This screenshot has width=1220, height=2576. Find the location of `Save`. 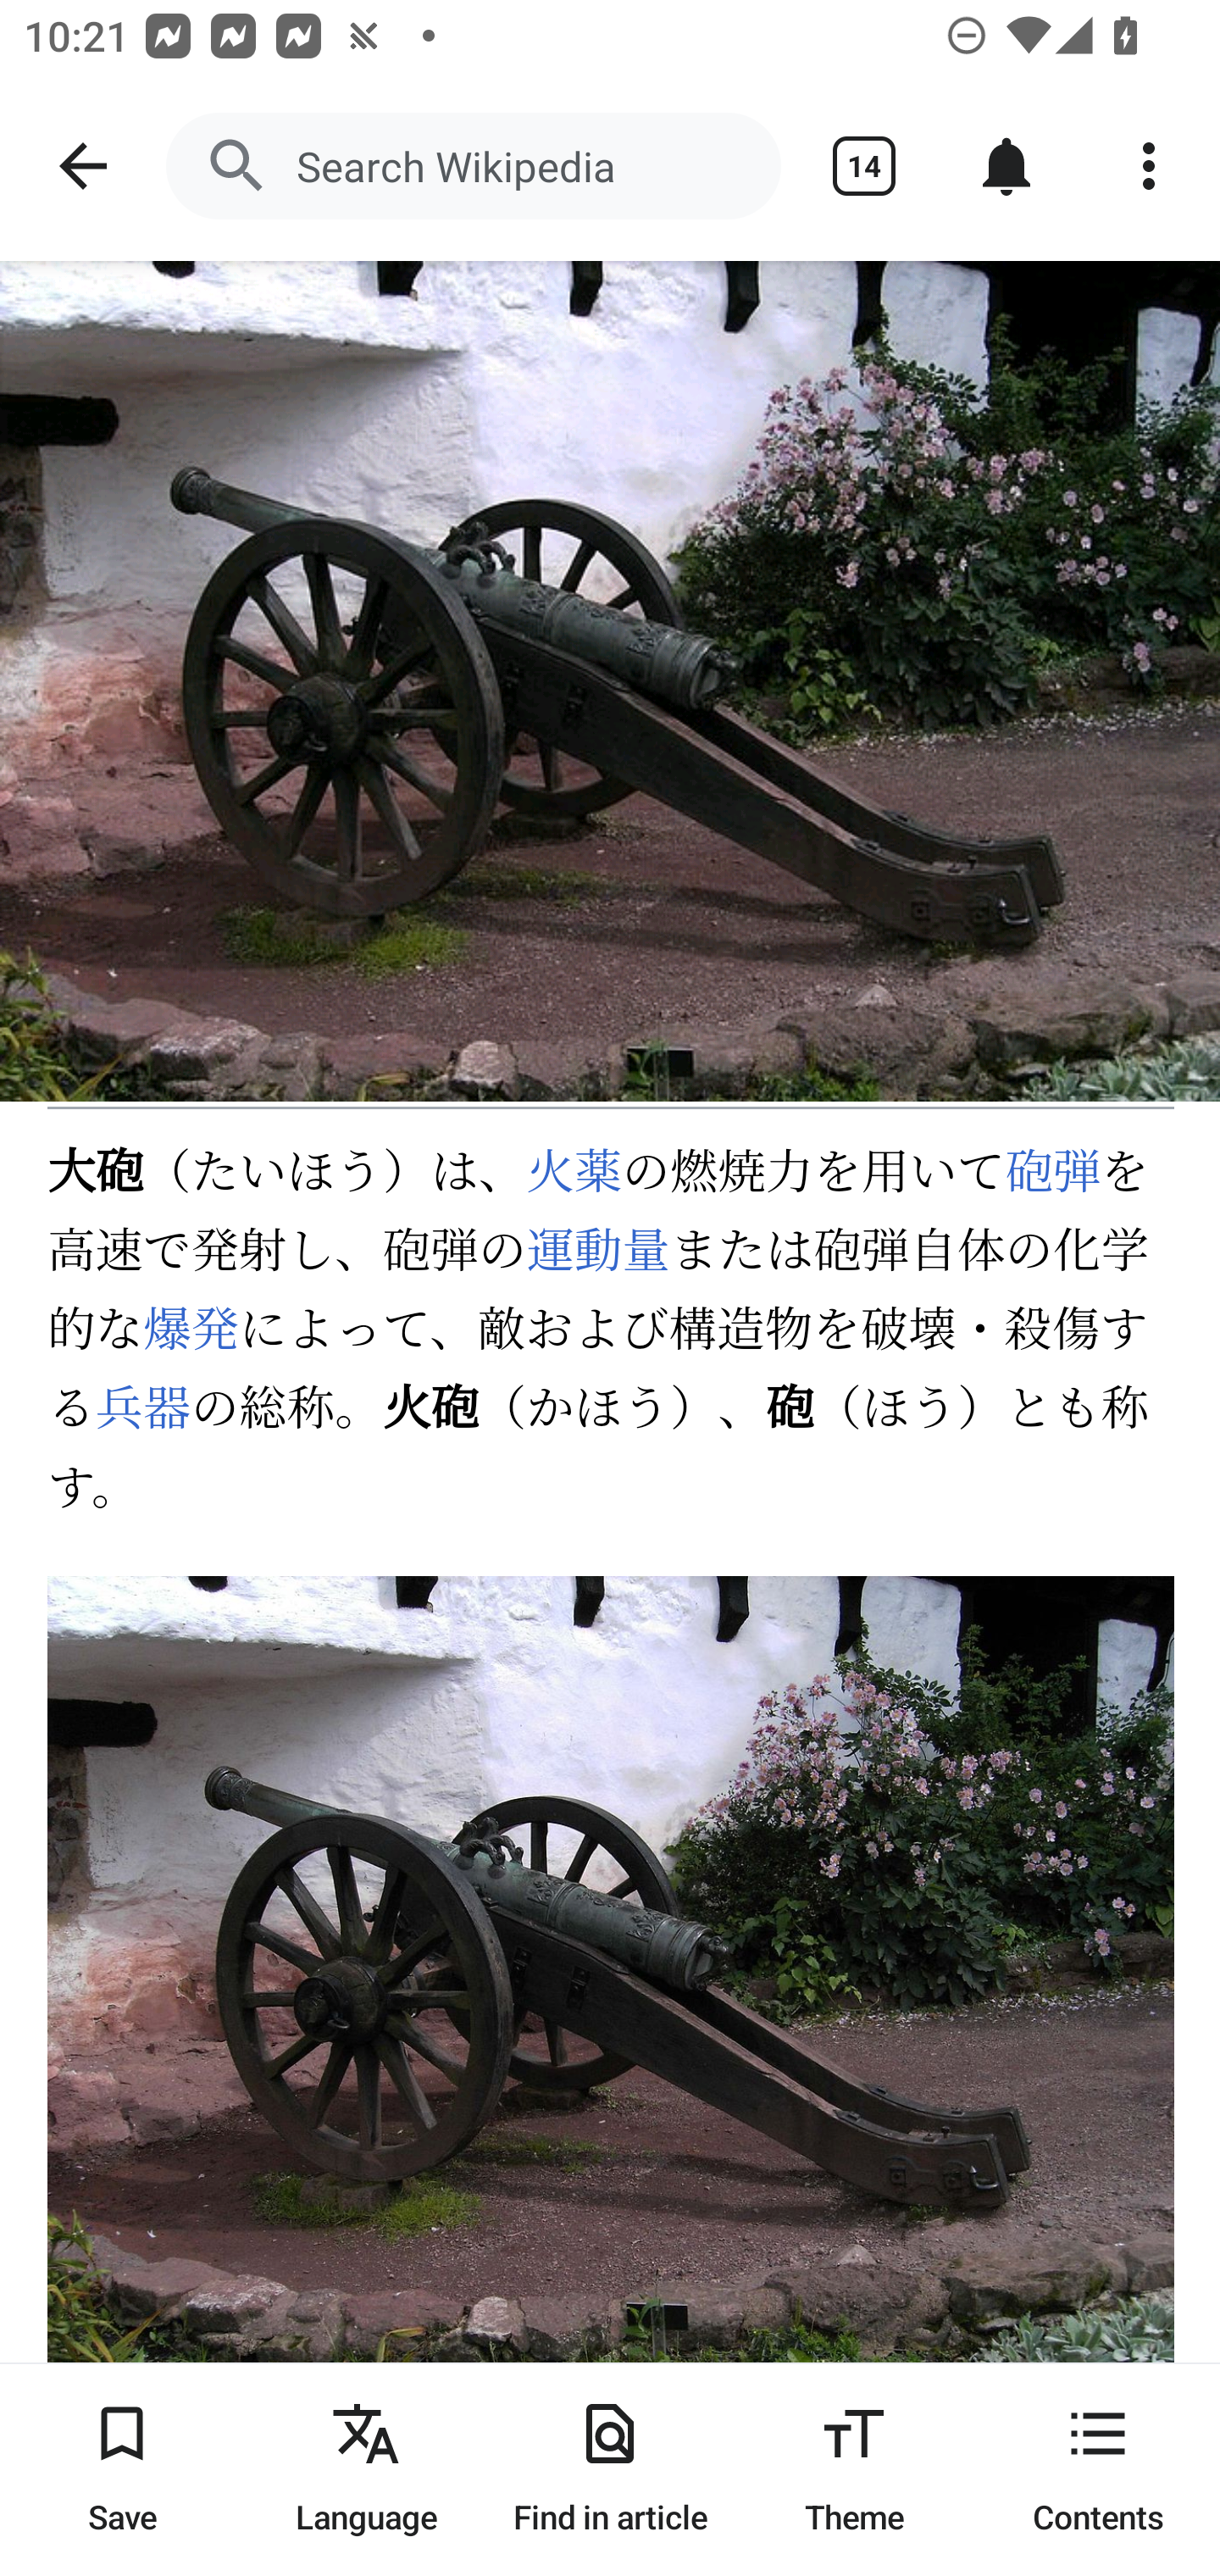

Save is located at coordinates (122, 2469).